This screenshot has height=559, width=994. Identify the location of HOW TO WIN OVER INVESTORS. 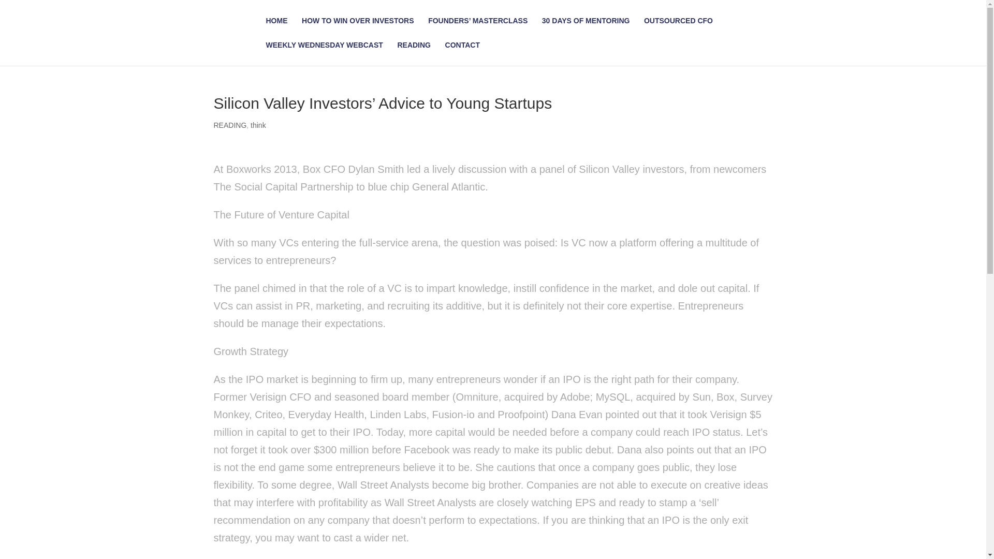
(358, 29).